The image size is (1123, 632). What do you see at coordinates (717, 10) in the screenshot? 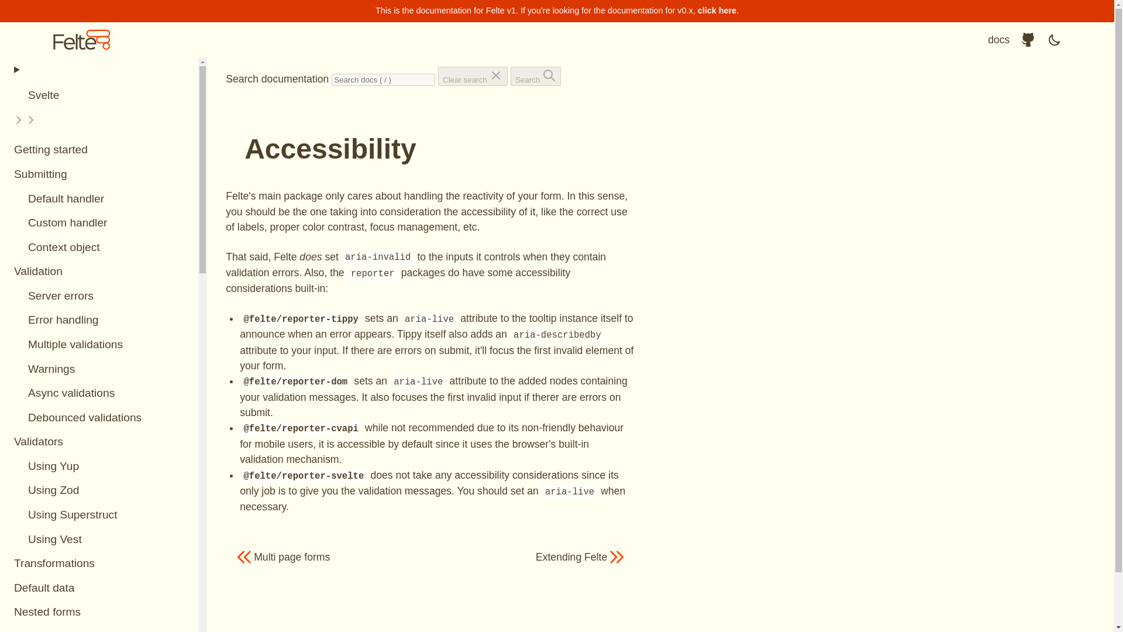
I see `click here` at bounding box center [717, 10].